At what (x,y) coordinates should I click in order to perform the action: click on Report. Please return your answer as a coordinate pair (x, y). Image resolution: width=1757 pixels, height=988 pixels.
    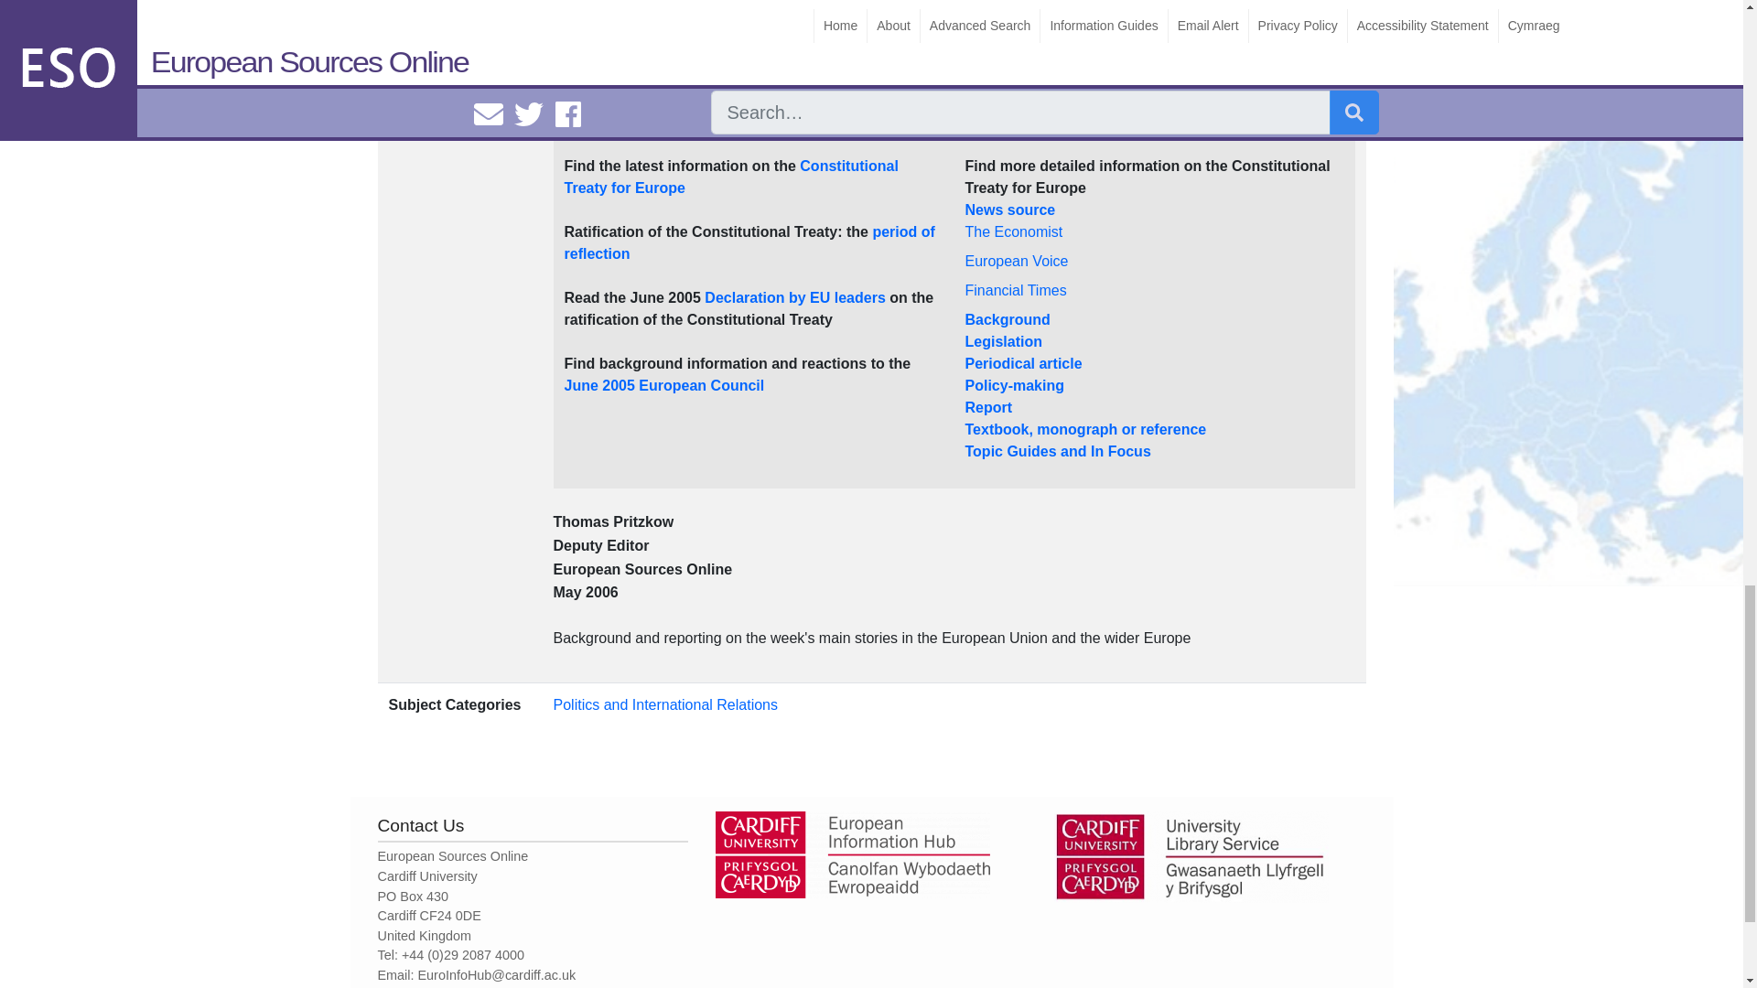
    Looking at the image, I should click on (988, 407).